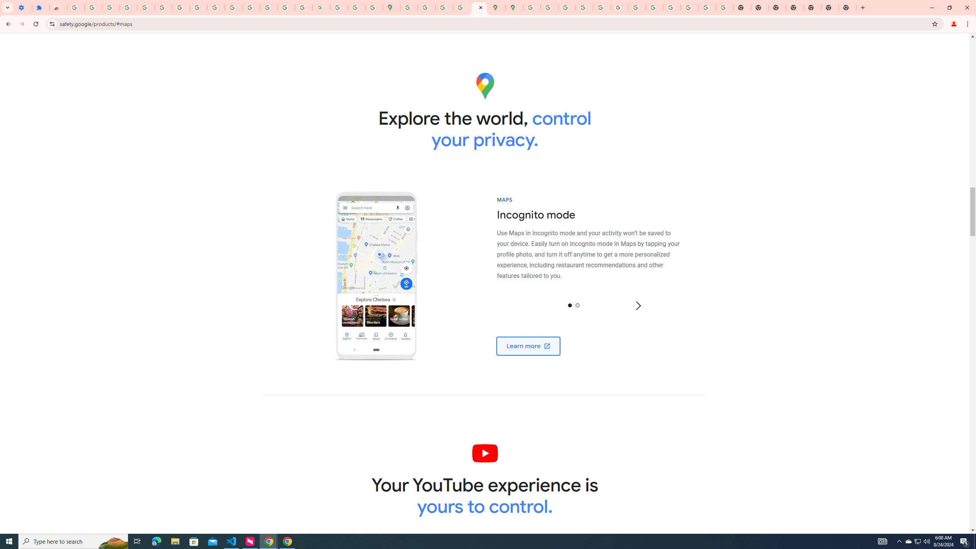 The width and height of the screenshot is (976, 549). What do you see at coordinates (163, 8) in the screenshot?
I see `Sign in - Google Accounts` at bounding box center [163, 8].